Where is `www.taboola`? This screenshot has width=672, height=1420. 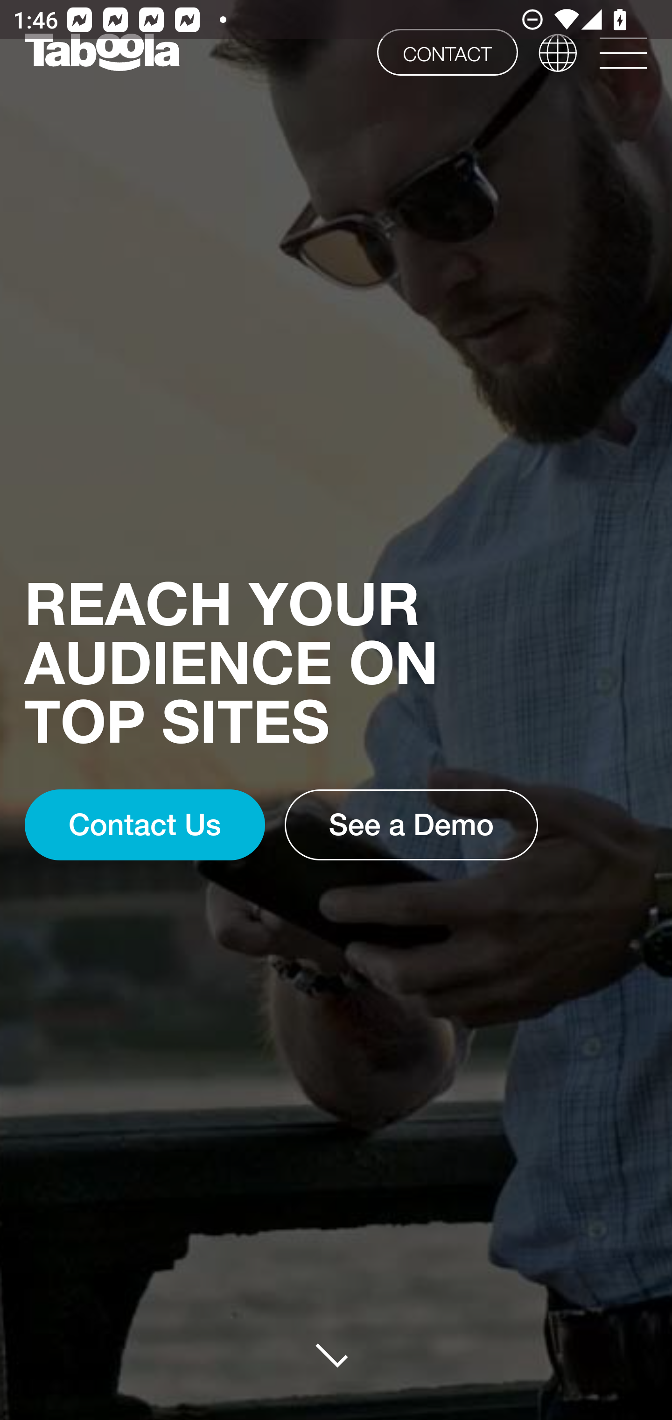 www.taboola is located at coordinates (102, 52).